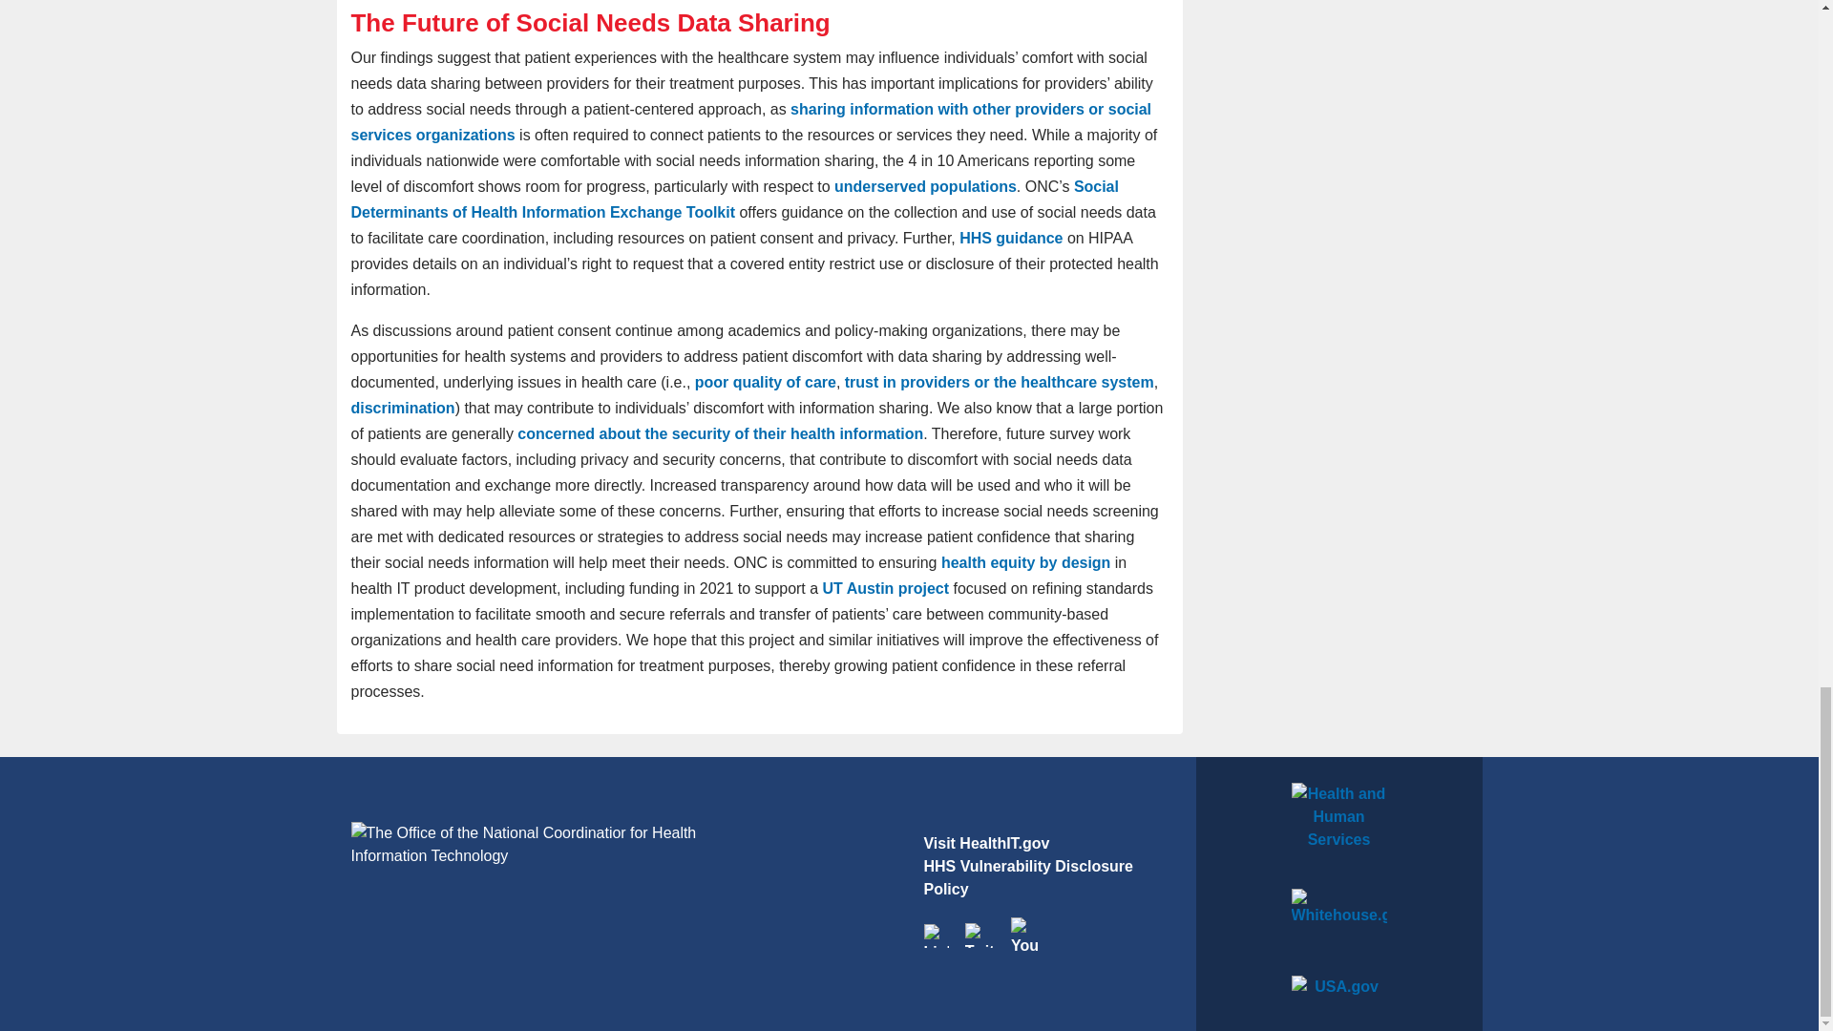 The height and width of the screenshot is (1031, 1833). I want to click on trust in providers or the healthcare system, so click(1000, 382).